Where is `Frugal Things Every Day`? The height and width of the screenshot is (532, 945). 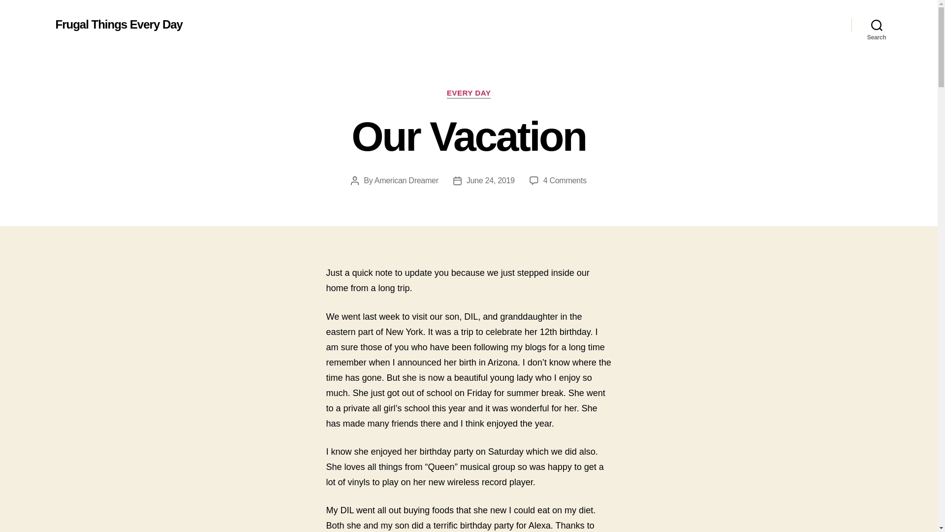 Frugal Things Every Day is located at coordinates (565, 180).